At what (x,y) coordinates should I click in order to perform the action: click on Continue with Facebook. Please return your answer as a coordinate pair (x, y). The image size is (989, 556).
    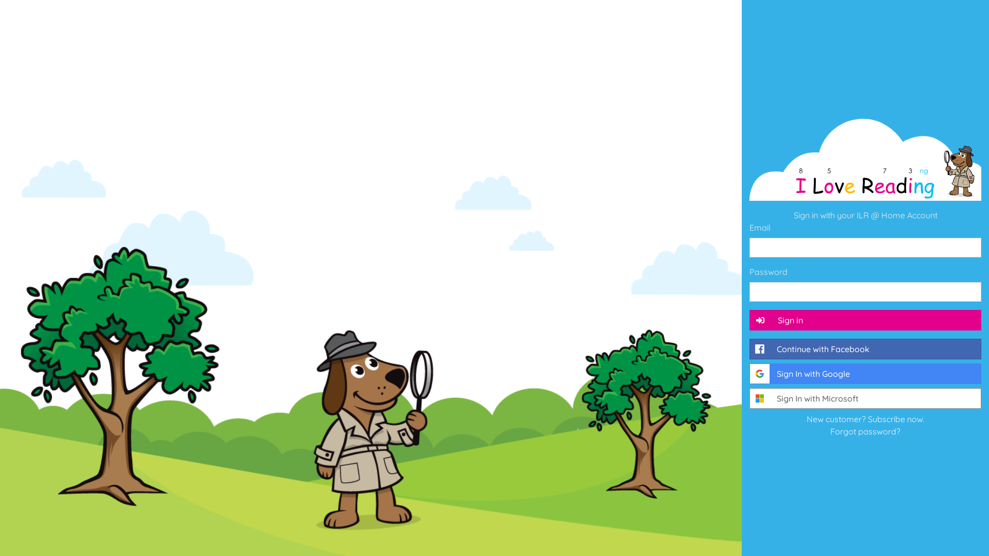
    Looking at the image, I should click on (865, 349).